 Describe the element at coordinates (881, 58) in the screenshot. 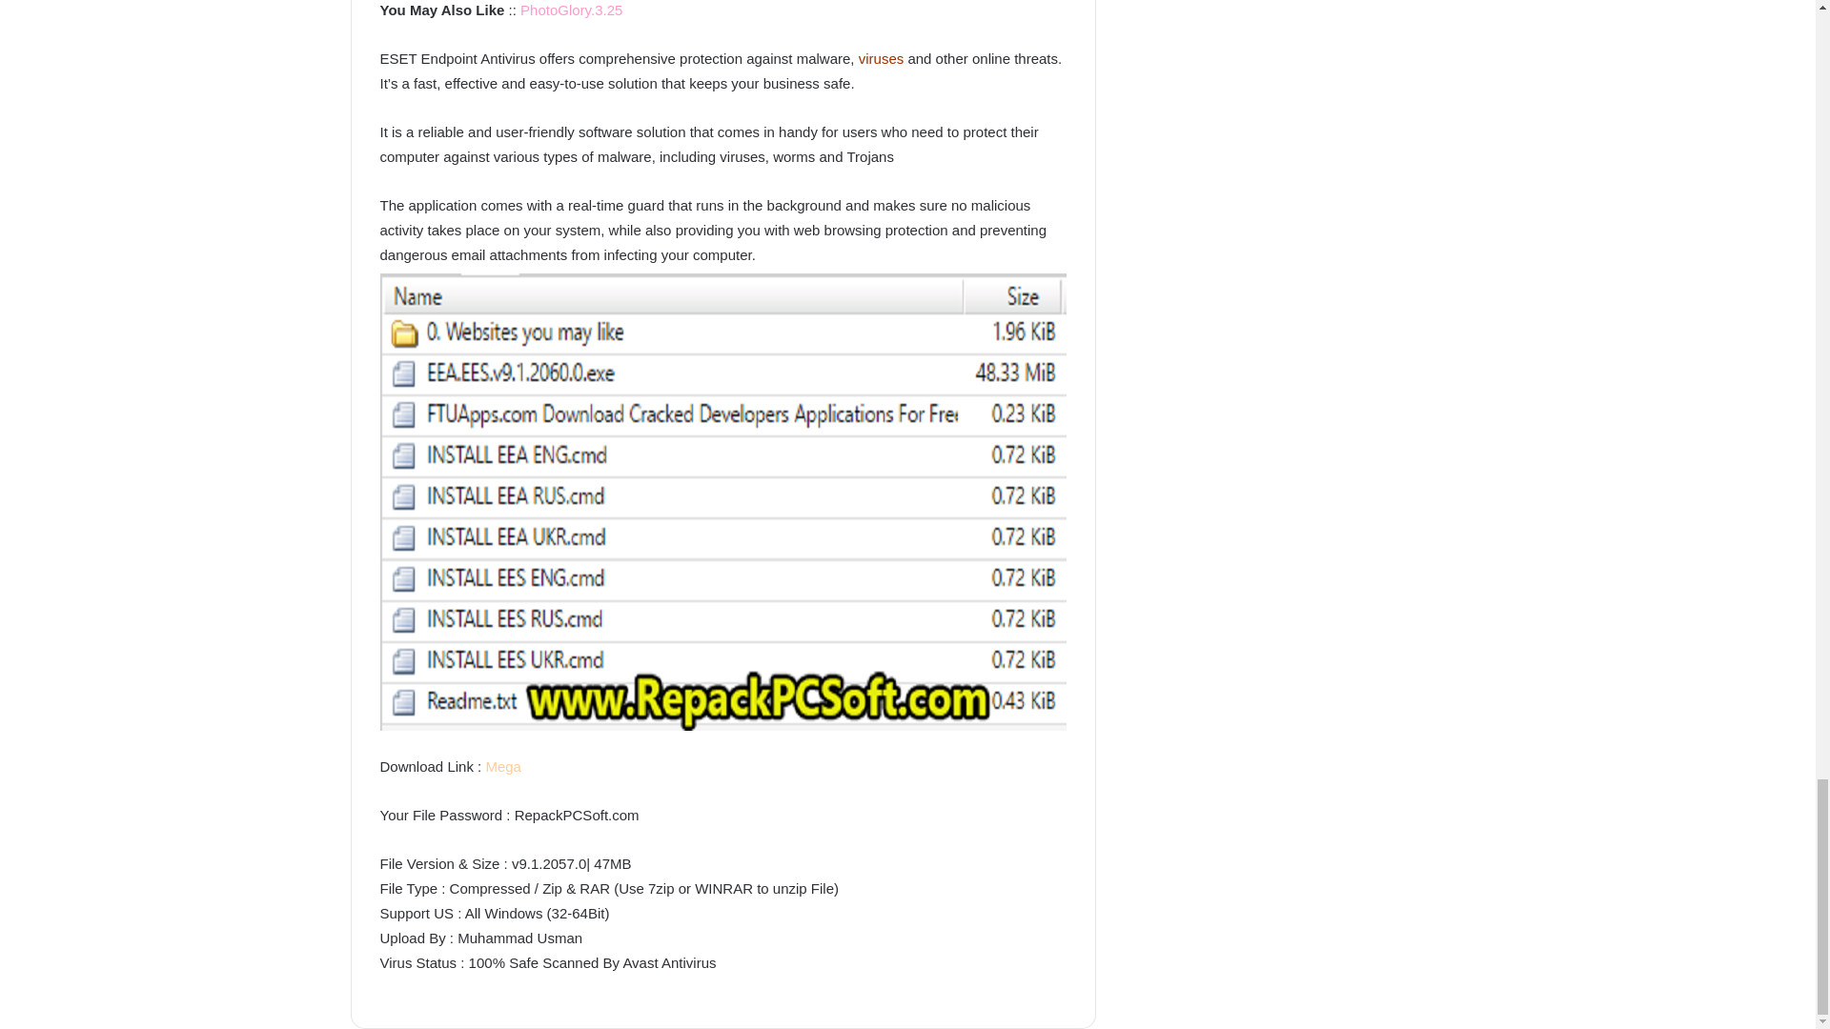

I see `viruses` at that location.